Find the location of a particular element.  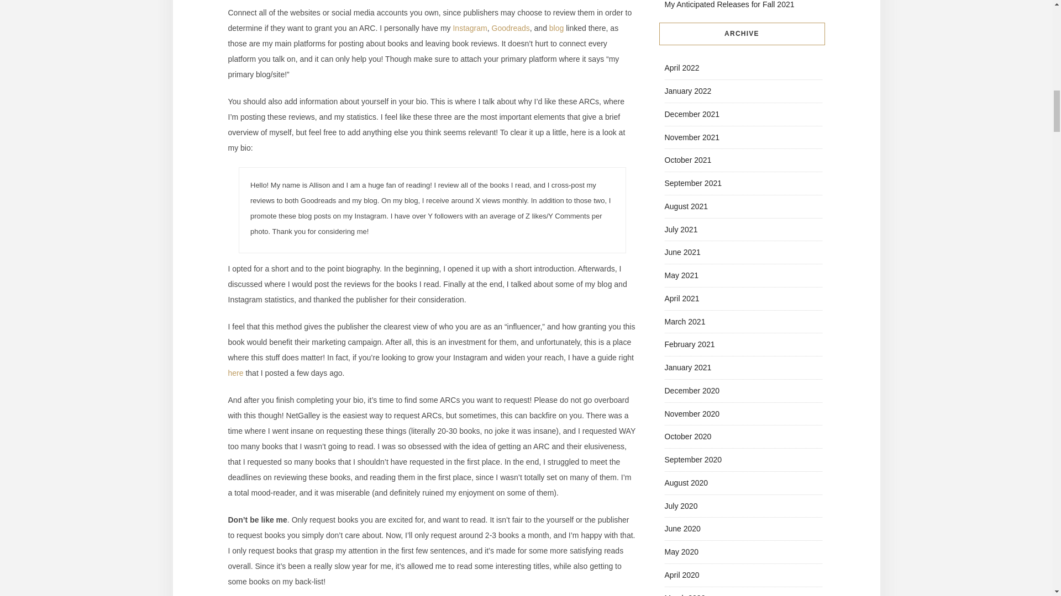

here is located at coordinates (235, 373).